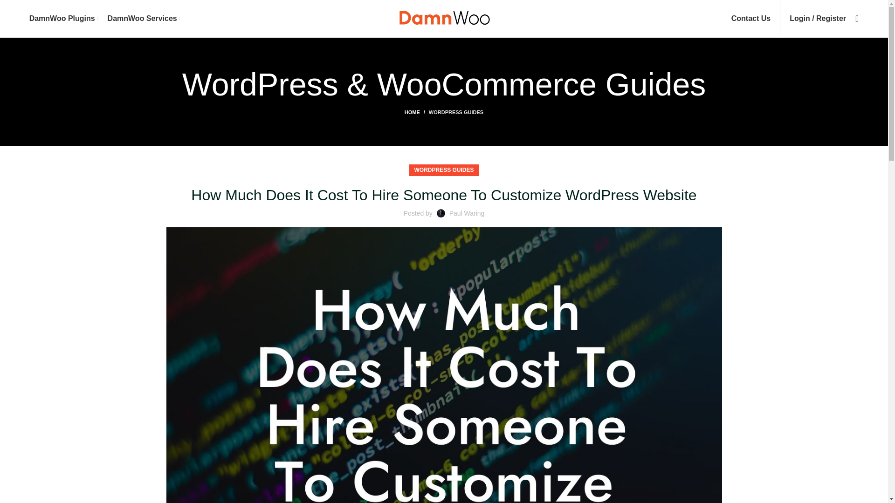  Describe the element at coordinates (443, 170) in the screenshot. I see `WORDPRESS GUIDES` at that location.